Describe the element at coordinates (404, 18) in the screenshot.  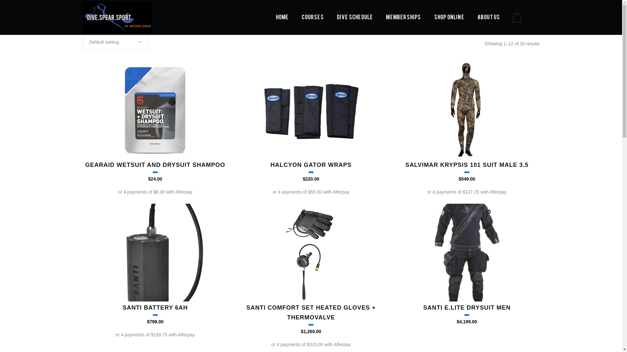
I see `MEMBERSHIPS` at that location.